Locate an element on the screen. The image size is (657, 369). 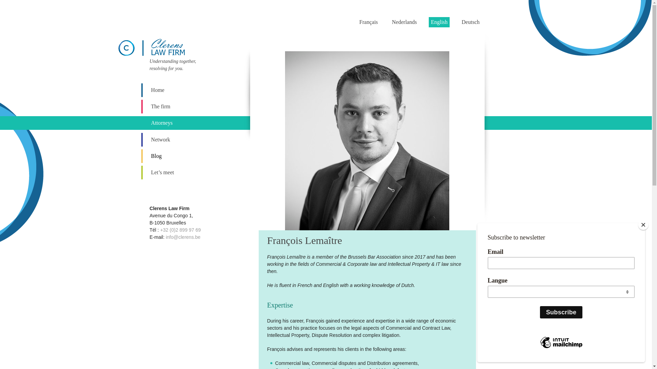
Clerens Law Firm is located at coordinates (161, 46).